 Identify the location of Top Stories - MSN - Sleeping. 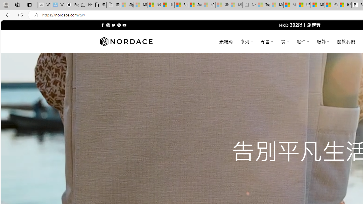
(263, 5).